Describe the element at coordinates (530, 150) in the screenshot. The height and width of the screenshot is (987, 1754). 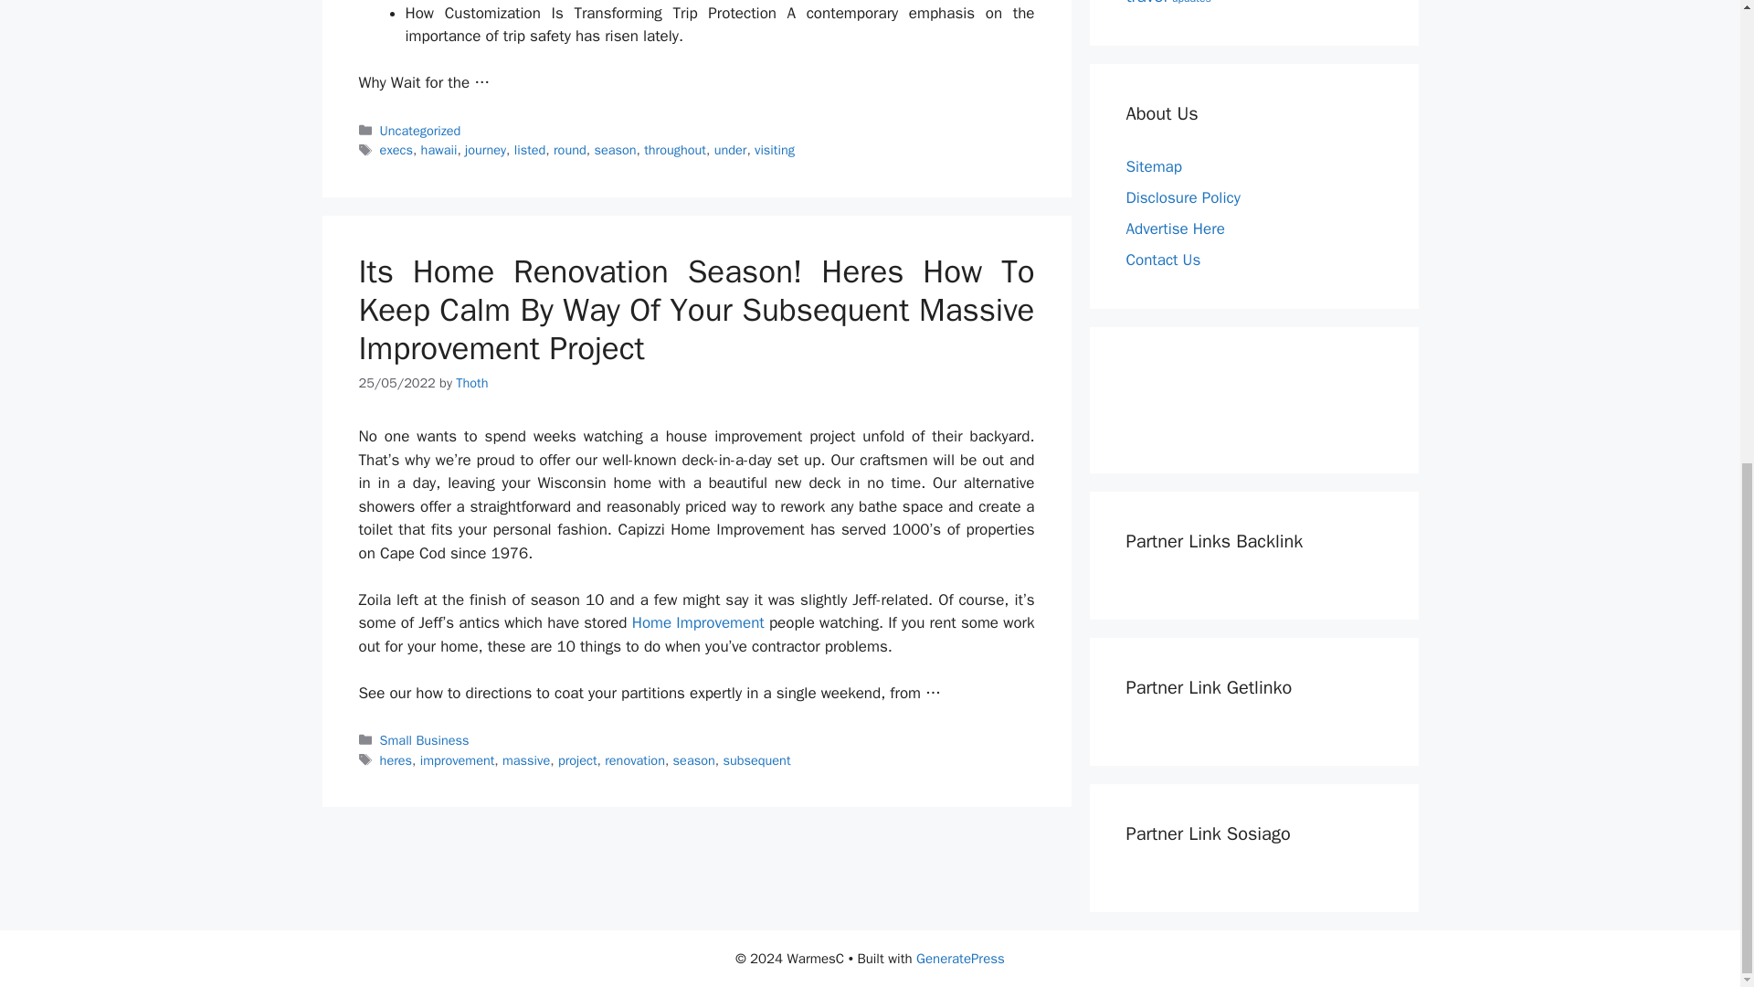
I see `listed` at that location.